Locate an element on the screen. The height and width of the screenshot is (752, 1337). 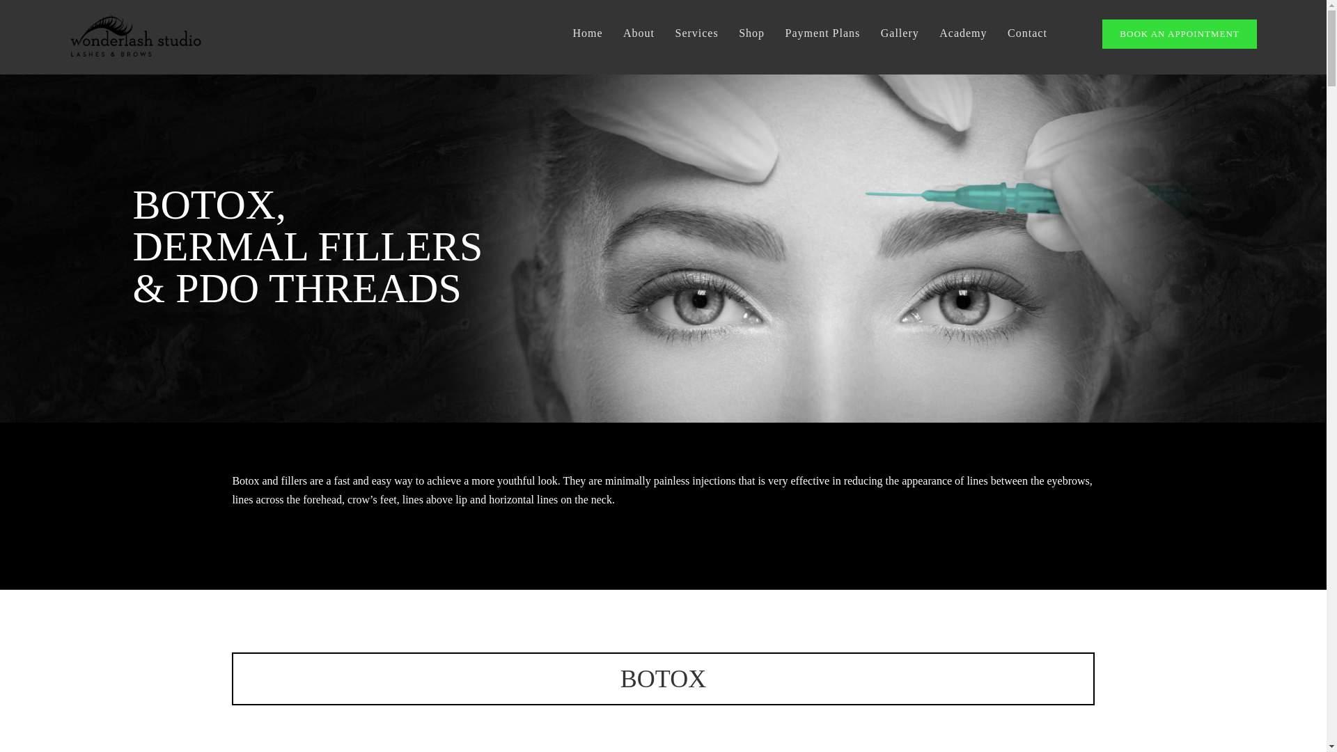
Payment Plans is located at coordinates (823, 33).